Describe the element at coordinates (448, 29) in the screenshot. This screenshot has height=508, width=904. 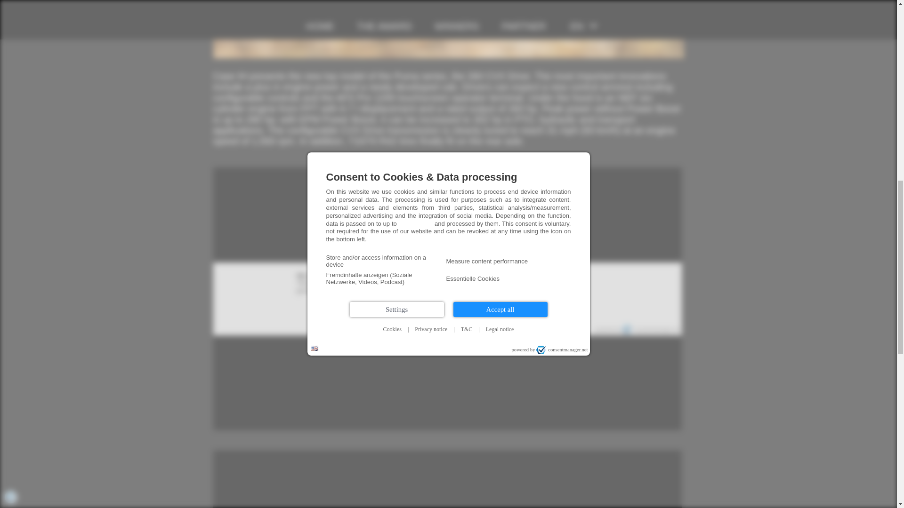
I see `case ih puma 260 cvx drive` at that location.